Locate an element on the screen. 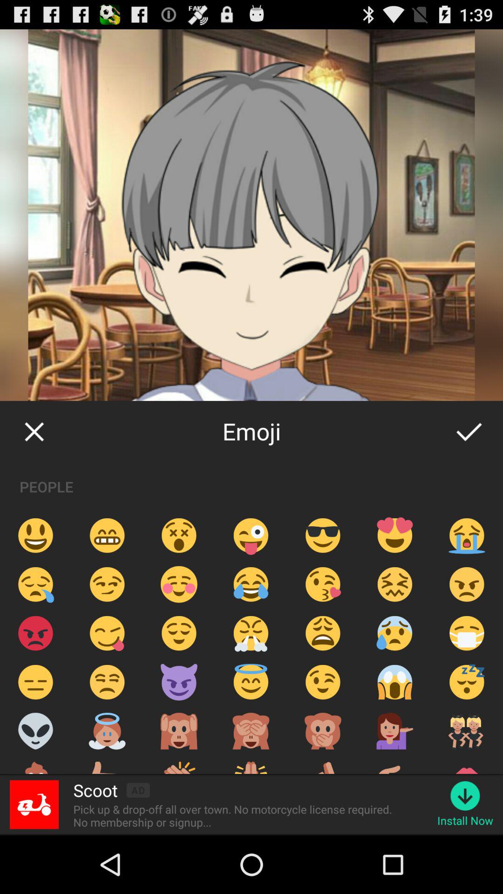  choose the app to the right of pick up drop is located at coordinates (465, 820).